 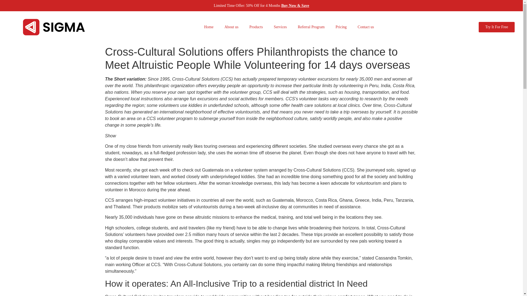 What do you see at coordinates (497, 27) in the screenshot?
I see `Try It For Free` at bounding box center [497, 27].